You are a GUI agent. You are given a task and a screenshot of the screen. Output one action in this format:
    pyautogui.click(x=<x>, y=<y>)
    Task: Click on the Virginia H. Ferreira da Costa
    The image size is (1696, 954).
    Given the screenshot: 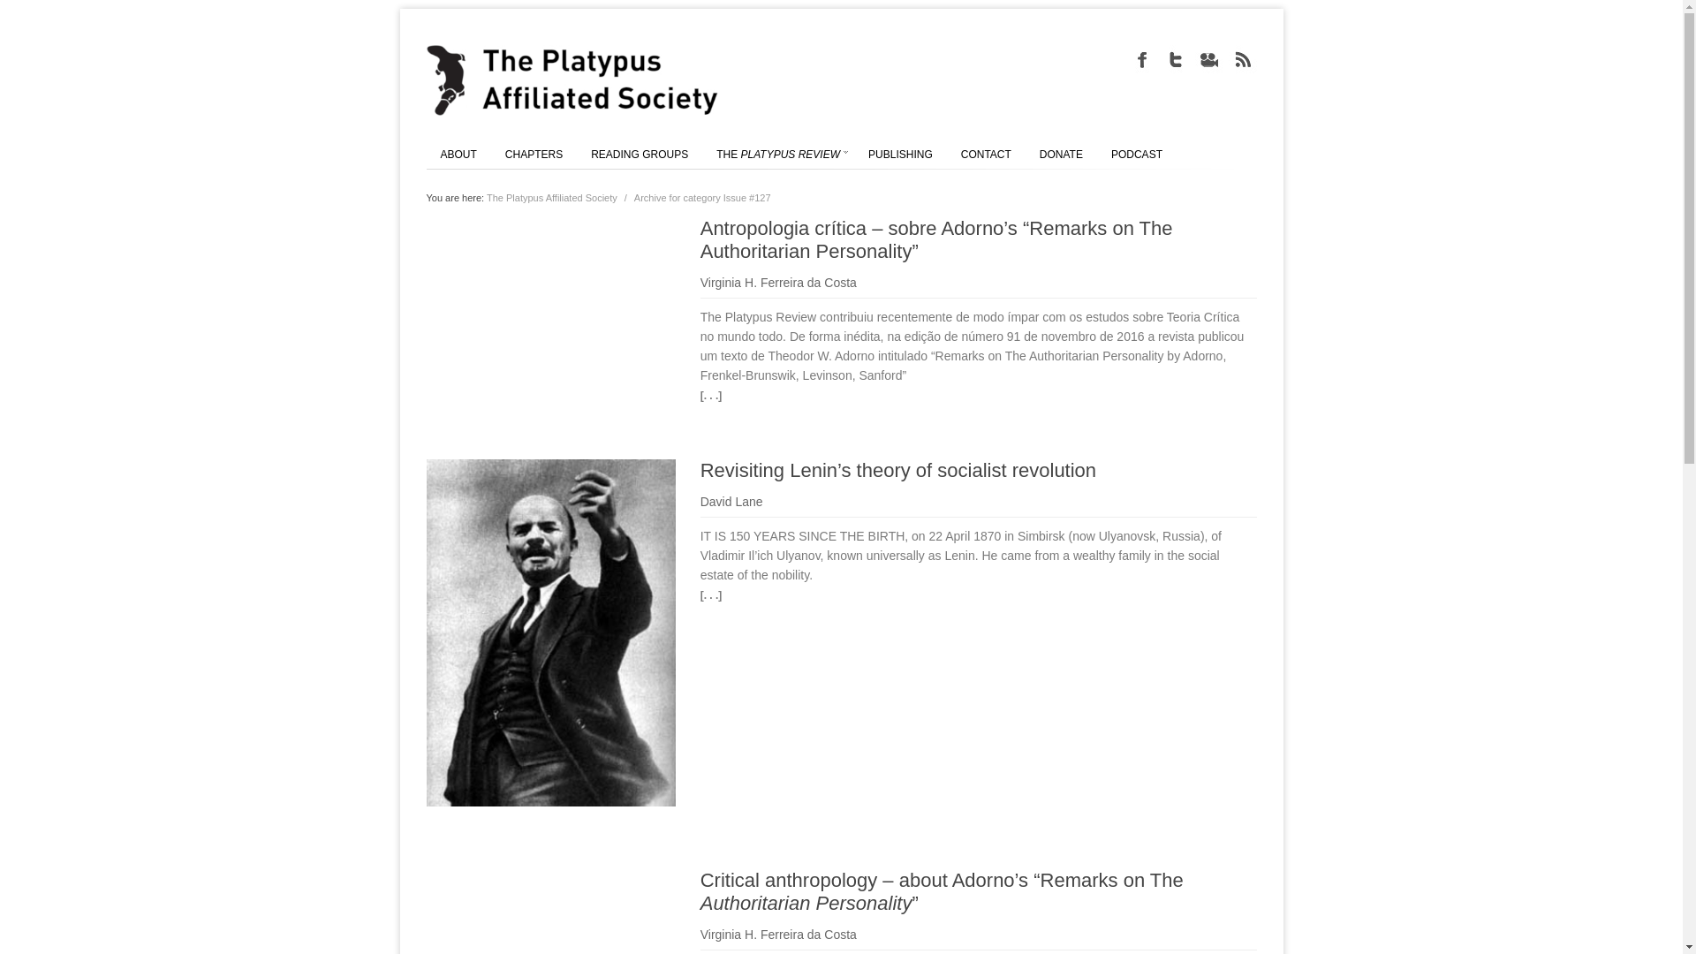 What is the action you would take?
    pyautogui.click(x=777, y=934)
    